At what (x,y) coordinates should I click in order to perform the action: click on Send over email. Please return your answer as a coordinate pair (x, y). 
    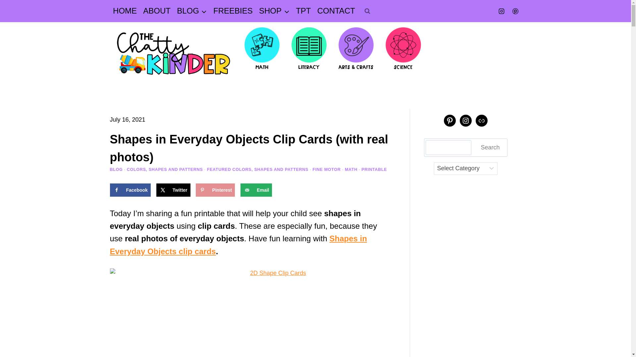
    Looking at the image, I should click on (256, 190).